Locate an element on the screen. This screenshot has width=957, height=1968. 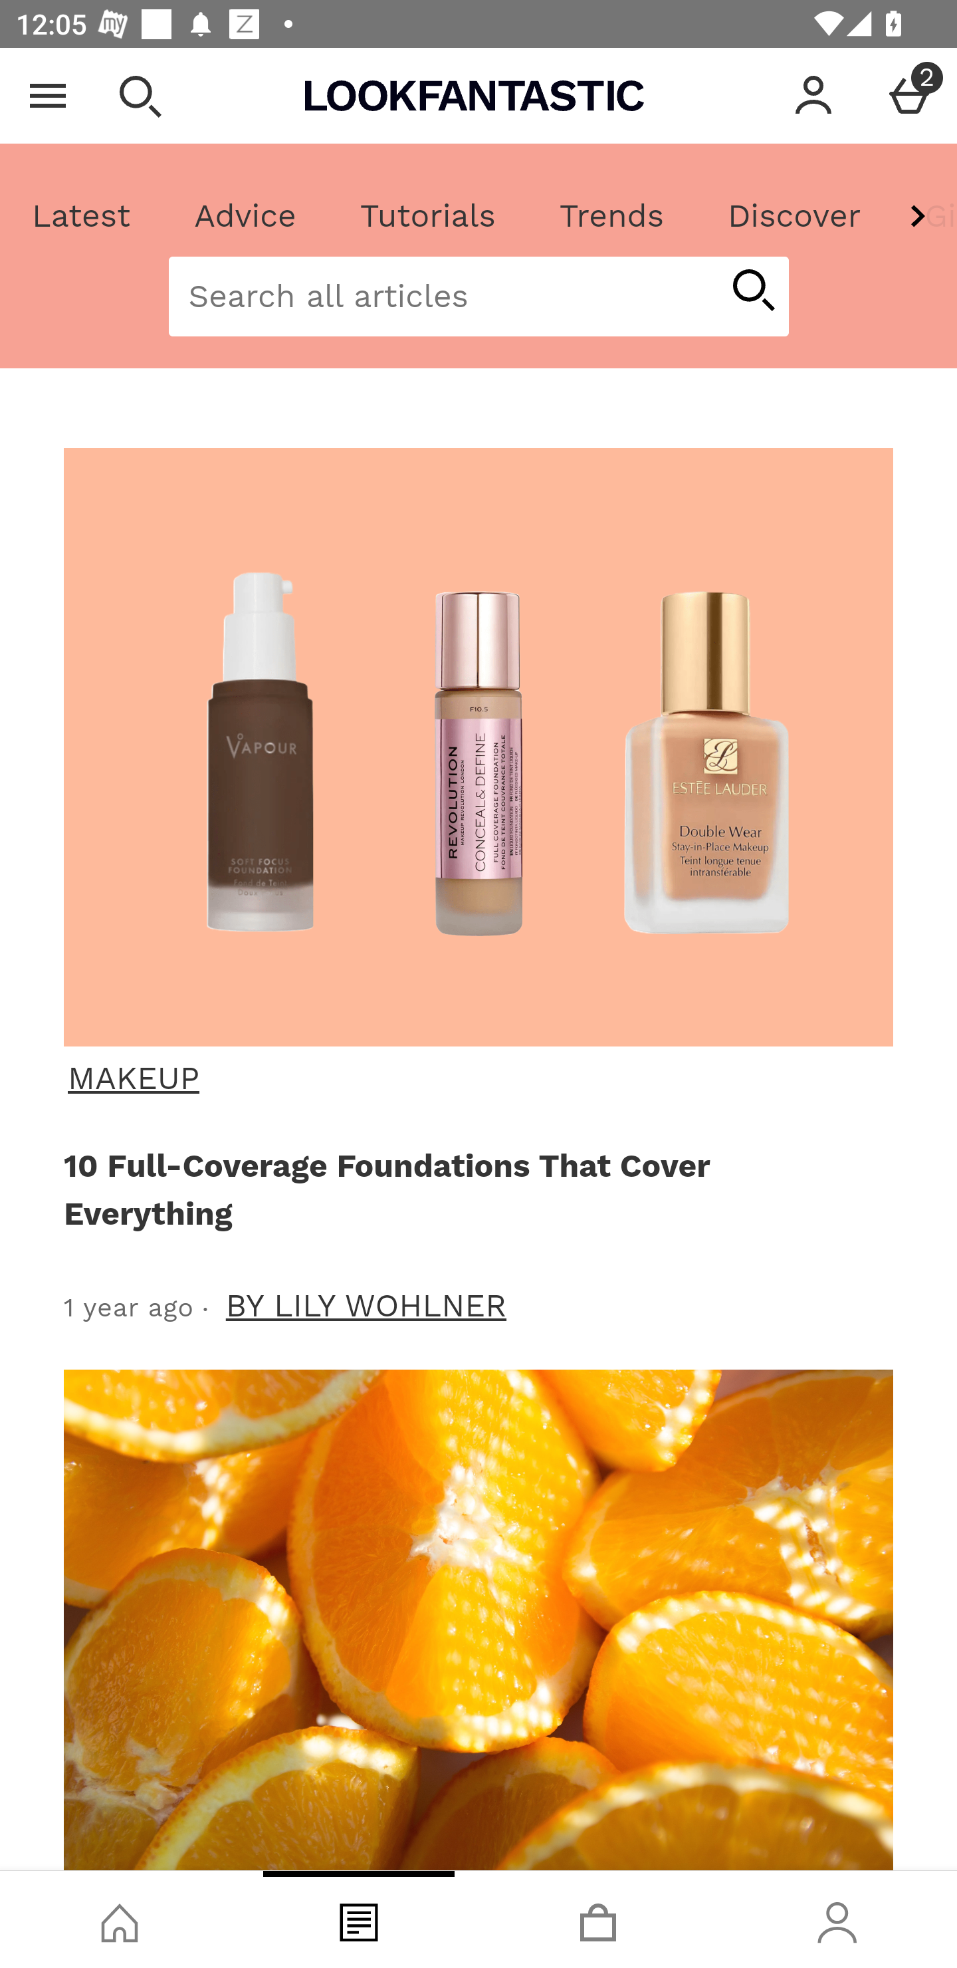
Basket Menu is located at coordinates (909, 96).